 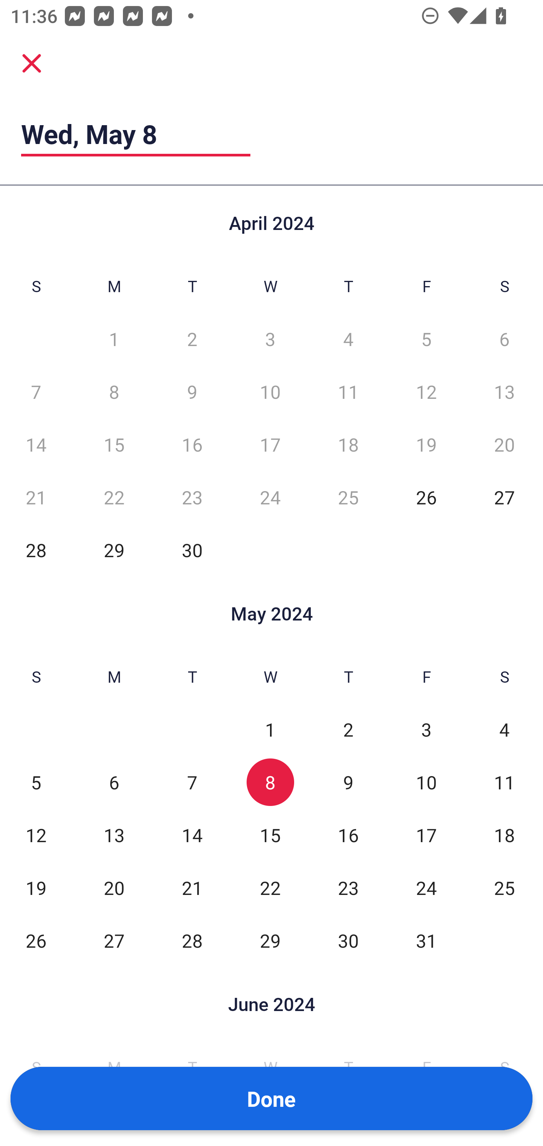 I want to click on 24 Wed, Apr 24, Not Selected, so click(x=270, y=497).